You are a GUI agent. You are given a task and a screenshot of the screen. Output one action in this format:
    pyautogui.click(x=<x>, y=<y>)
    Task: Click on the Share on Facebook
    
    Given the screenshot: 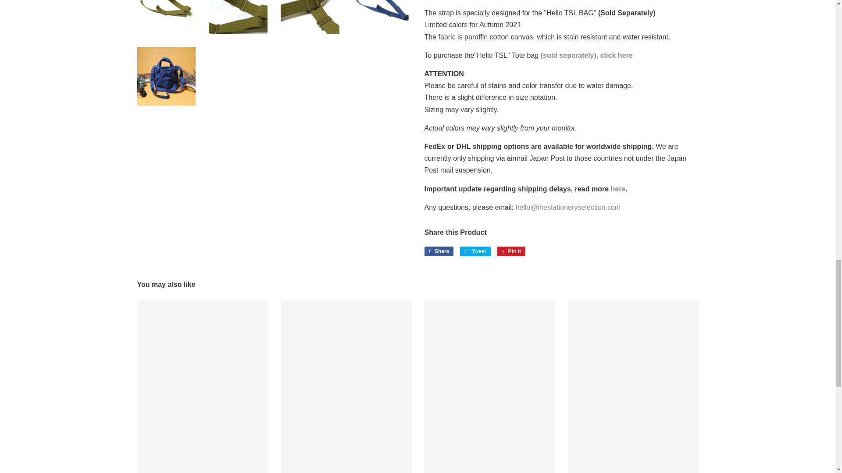 What is the action you would take?
    pyautogui.click(x=439, y=251)
    